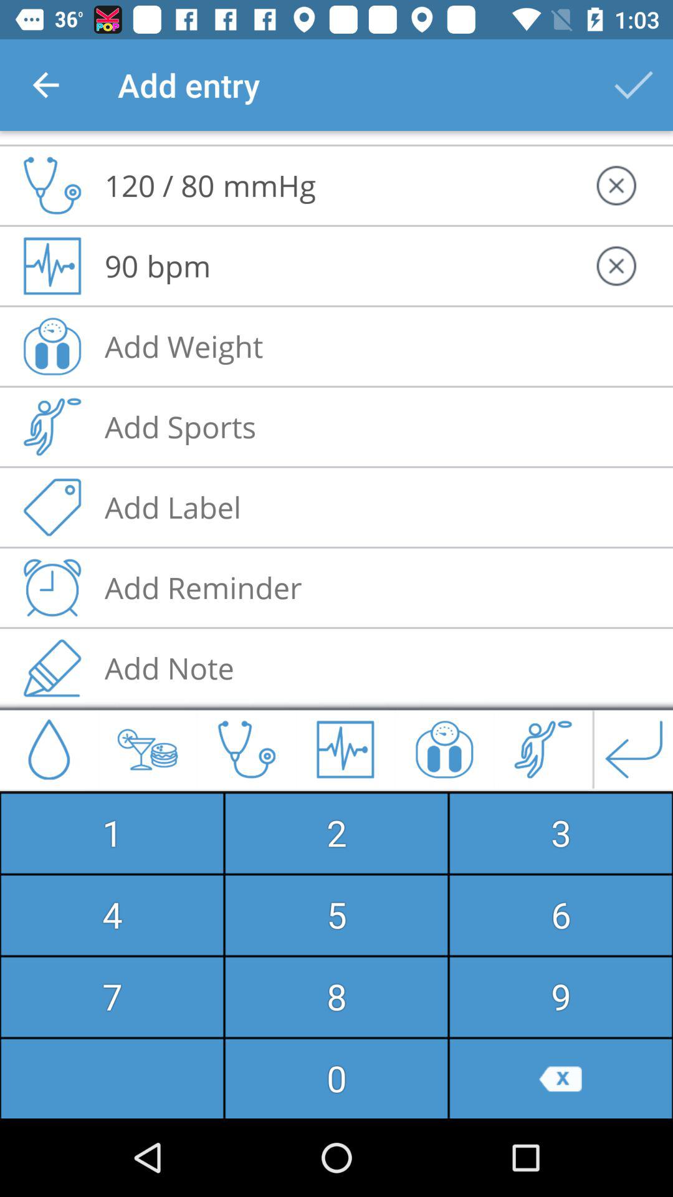 The image size is (673, 1197). What do you see at coordinates (52, 162) in the screenshot?
I see `select the stethoscope icon` at bounding box center [52, 162].